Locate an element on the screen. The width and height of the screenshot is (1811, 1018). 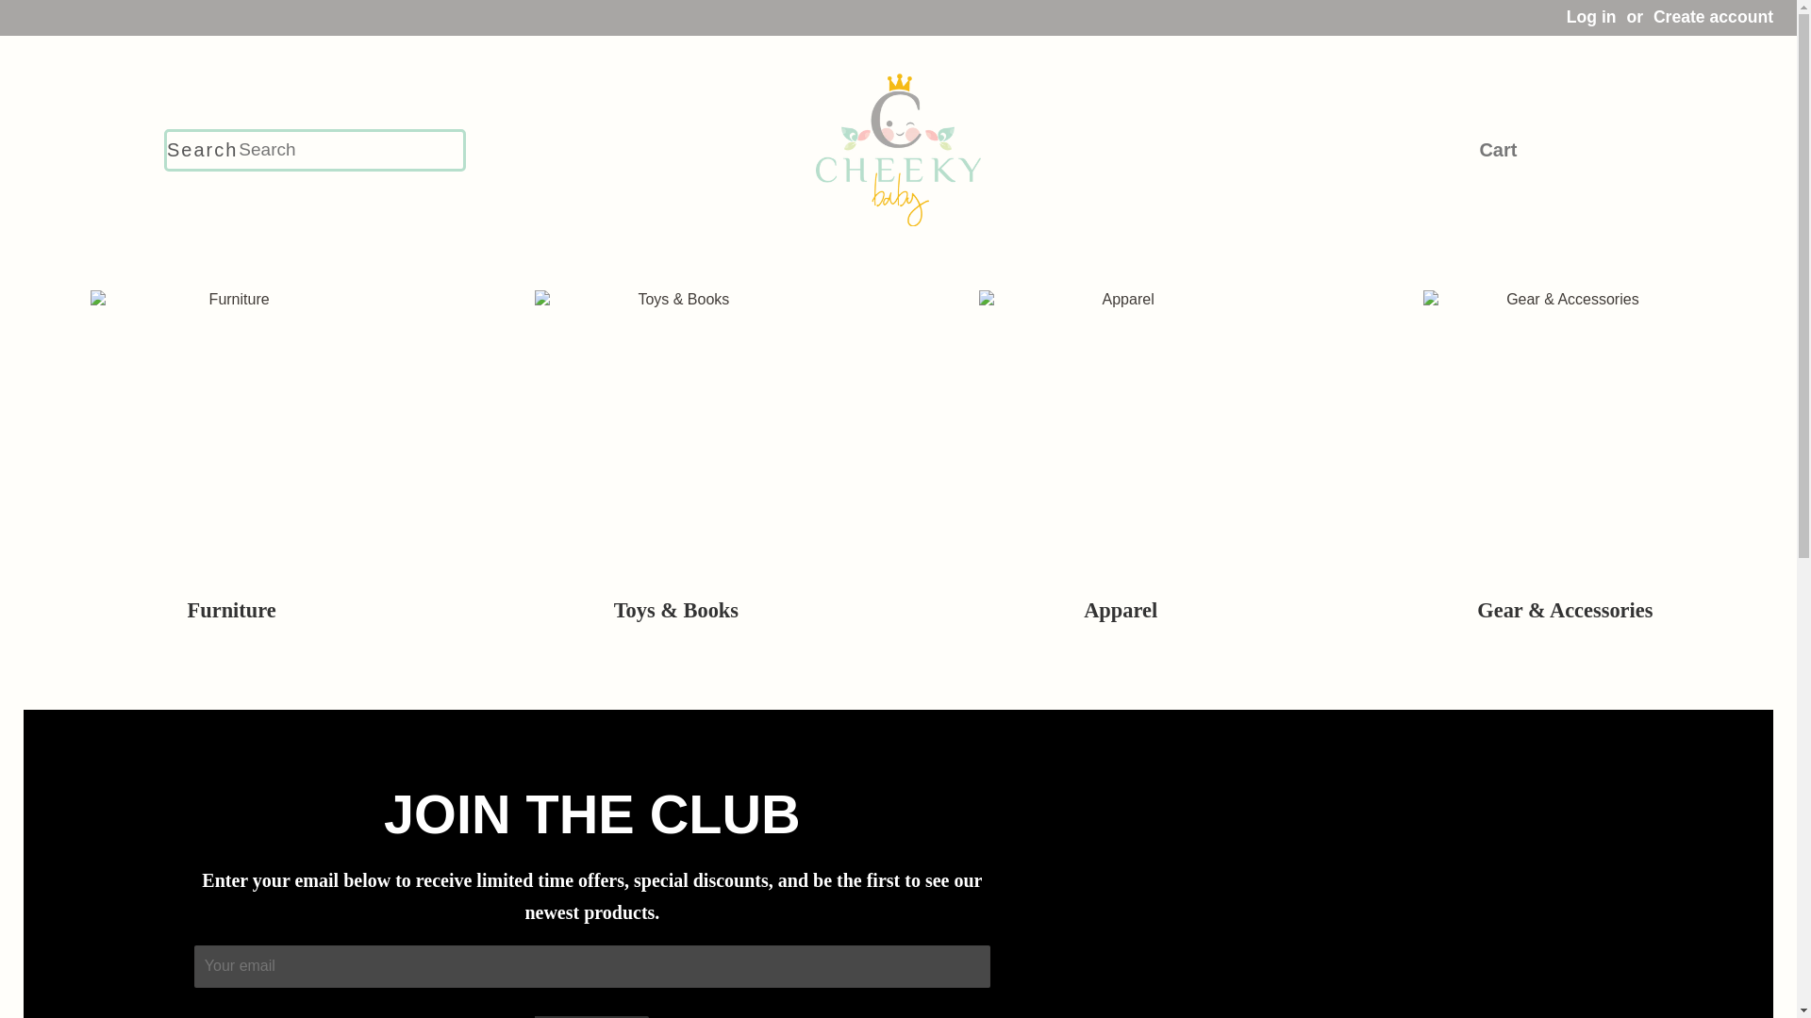
Create account is located at coordinates (1713, 17).